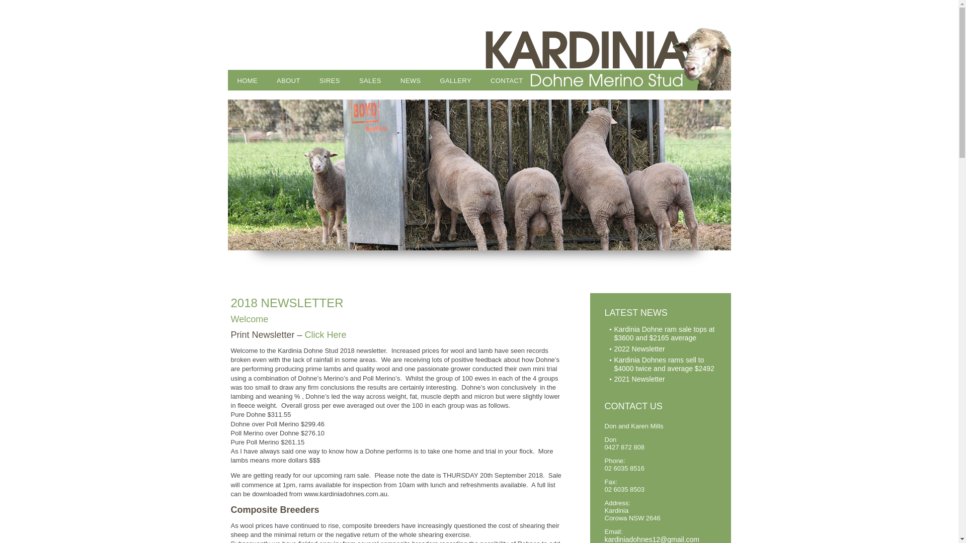 The image size is (966, 543). What do you see at coordinates (370, 80) in the screenshot?
I see `SALES` at bounding box center [370, 80].